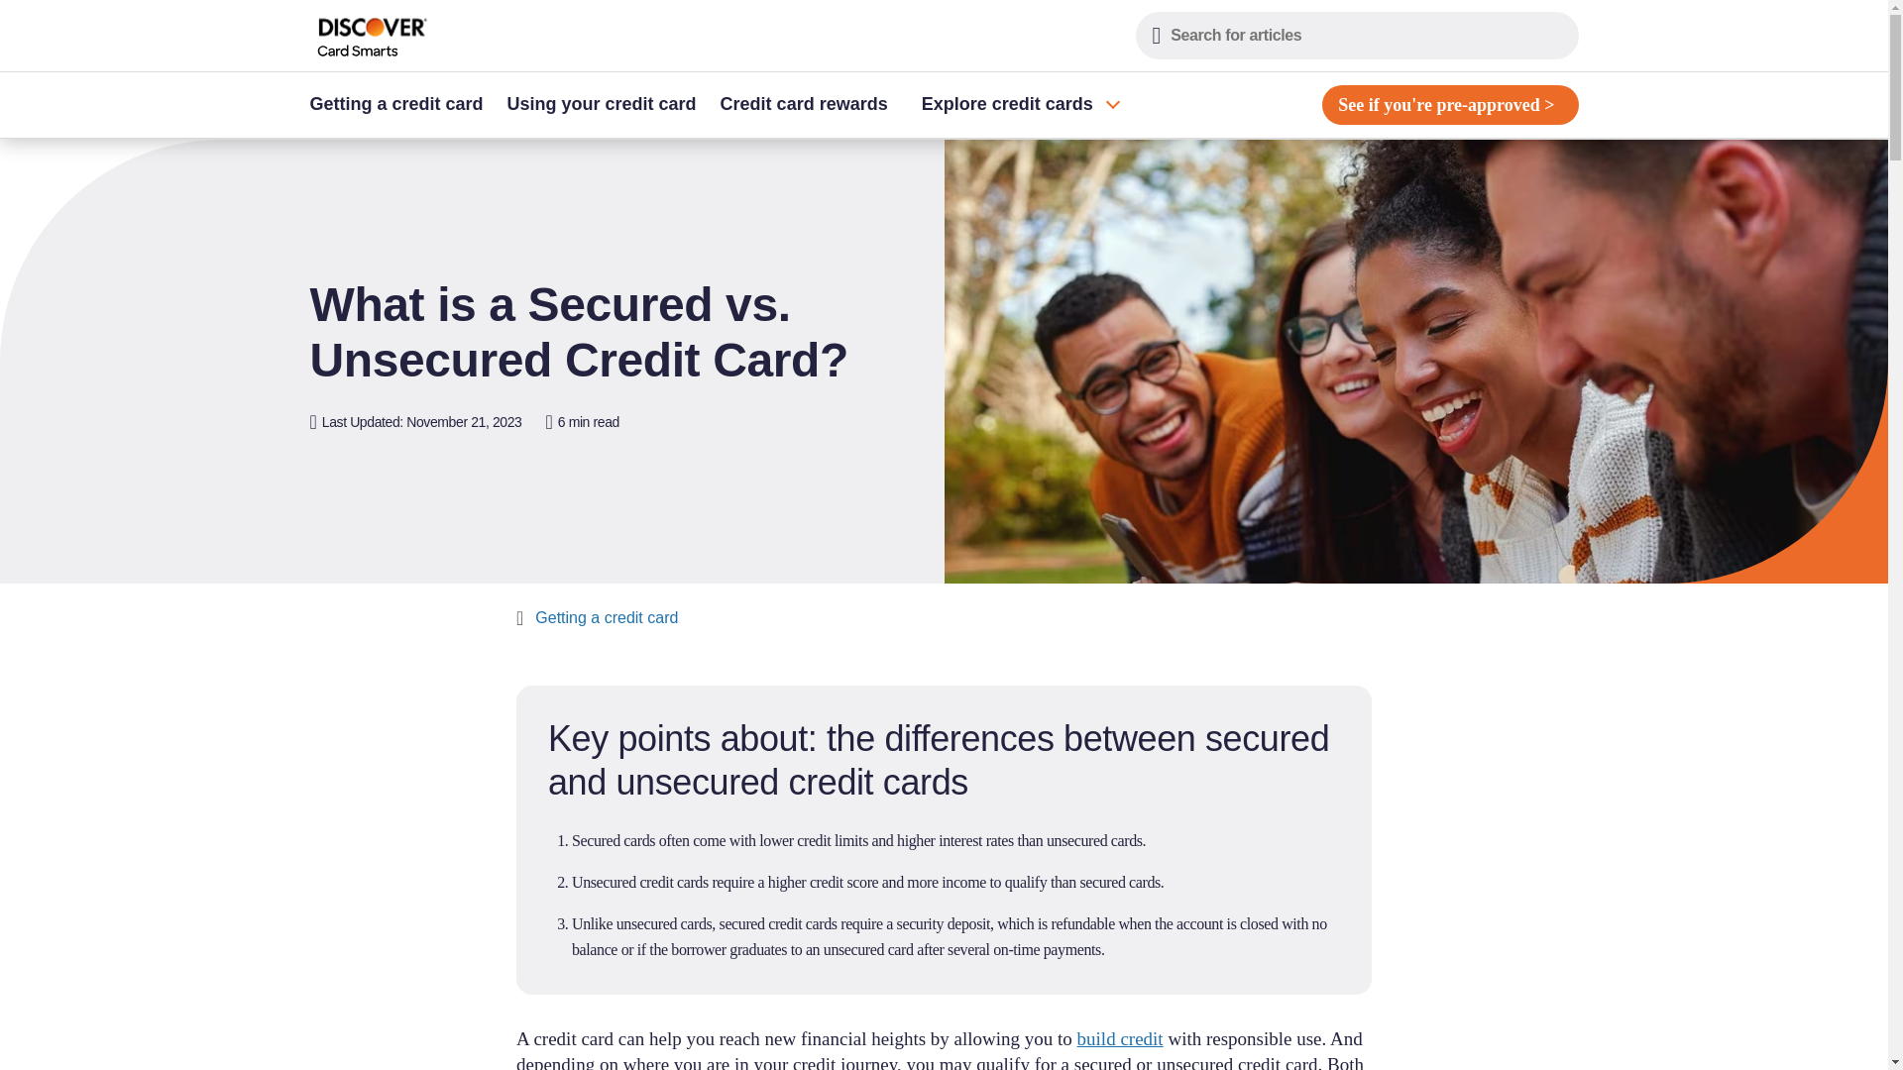  Describe the element at coordinates (1120, 1038) in the screenshot. I see `build credit` at that location.